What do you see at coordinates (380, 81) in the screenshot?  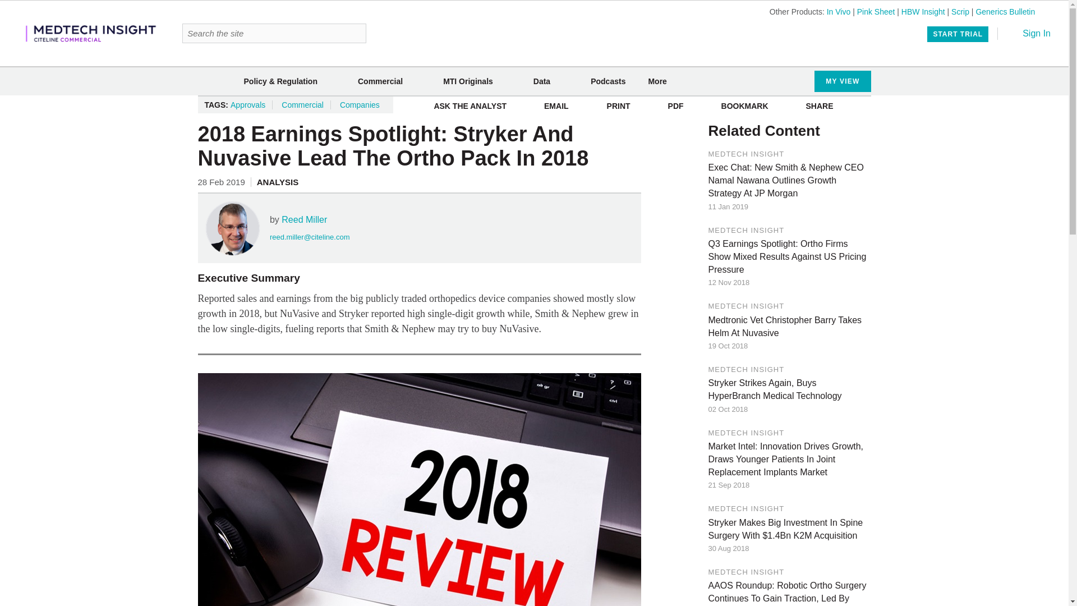 I see `Commercial` at bounding box center [380, 81].